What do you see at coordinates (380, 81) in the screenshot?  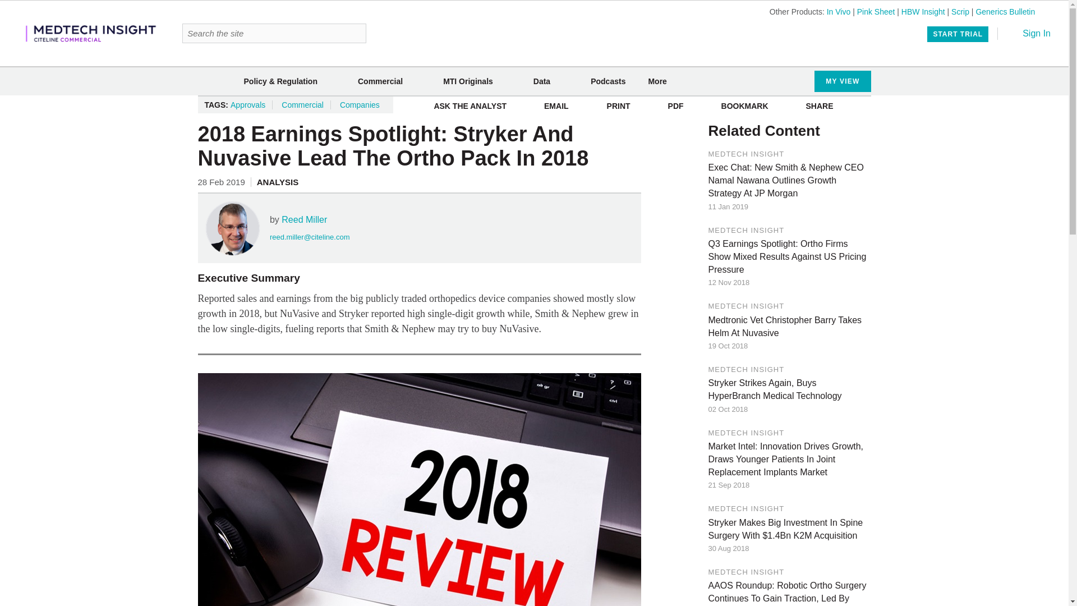 I see `Commercial` at bounding box center [380, 81].